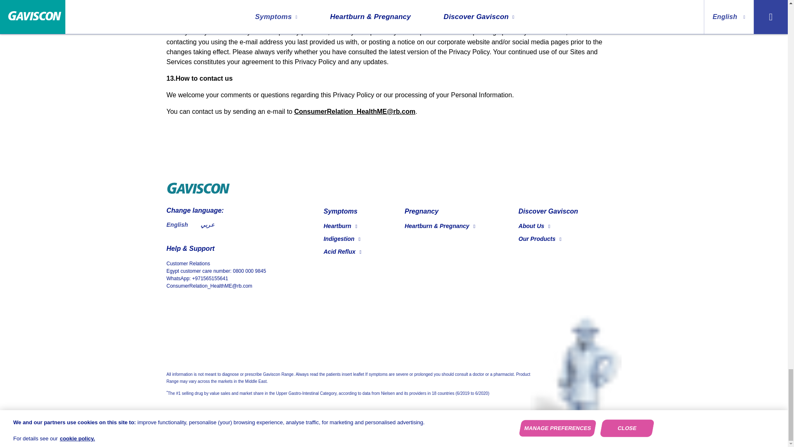 The width and height of the screenshot is (794, 447). What do you see at coordinates (516, 430) in the screenshot?
I see `Privacy Policy` at bounding box center [516, 430].